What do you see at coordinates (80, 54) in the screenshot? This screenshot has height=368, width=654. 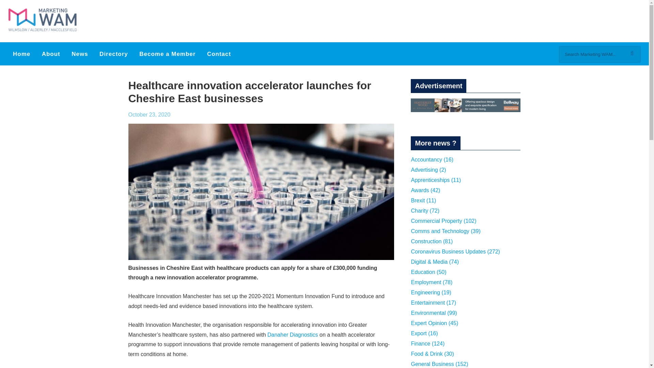 I see `News` at bounding box center [80, 54].